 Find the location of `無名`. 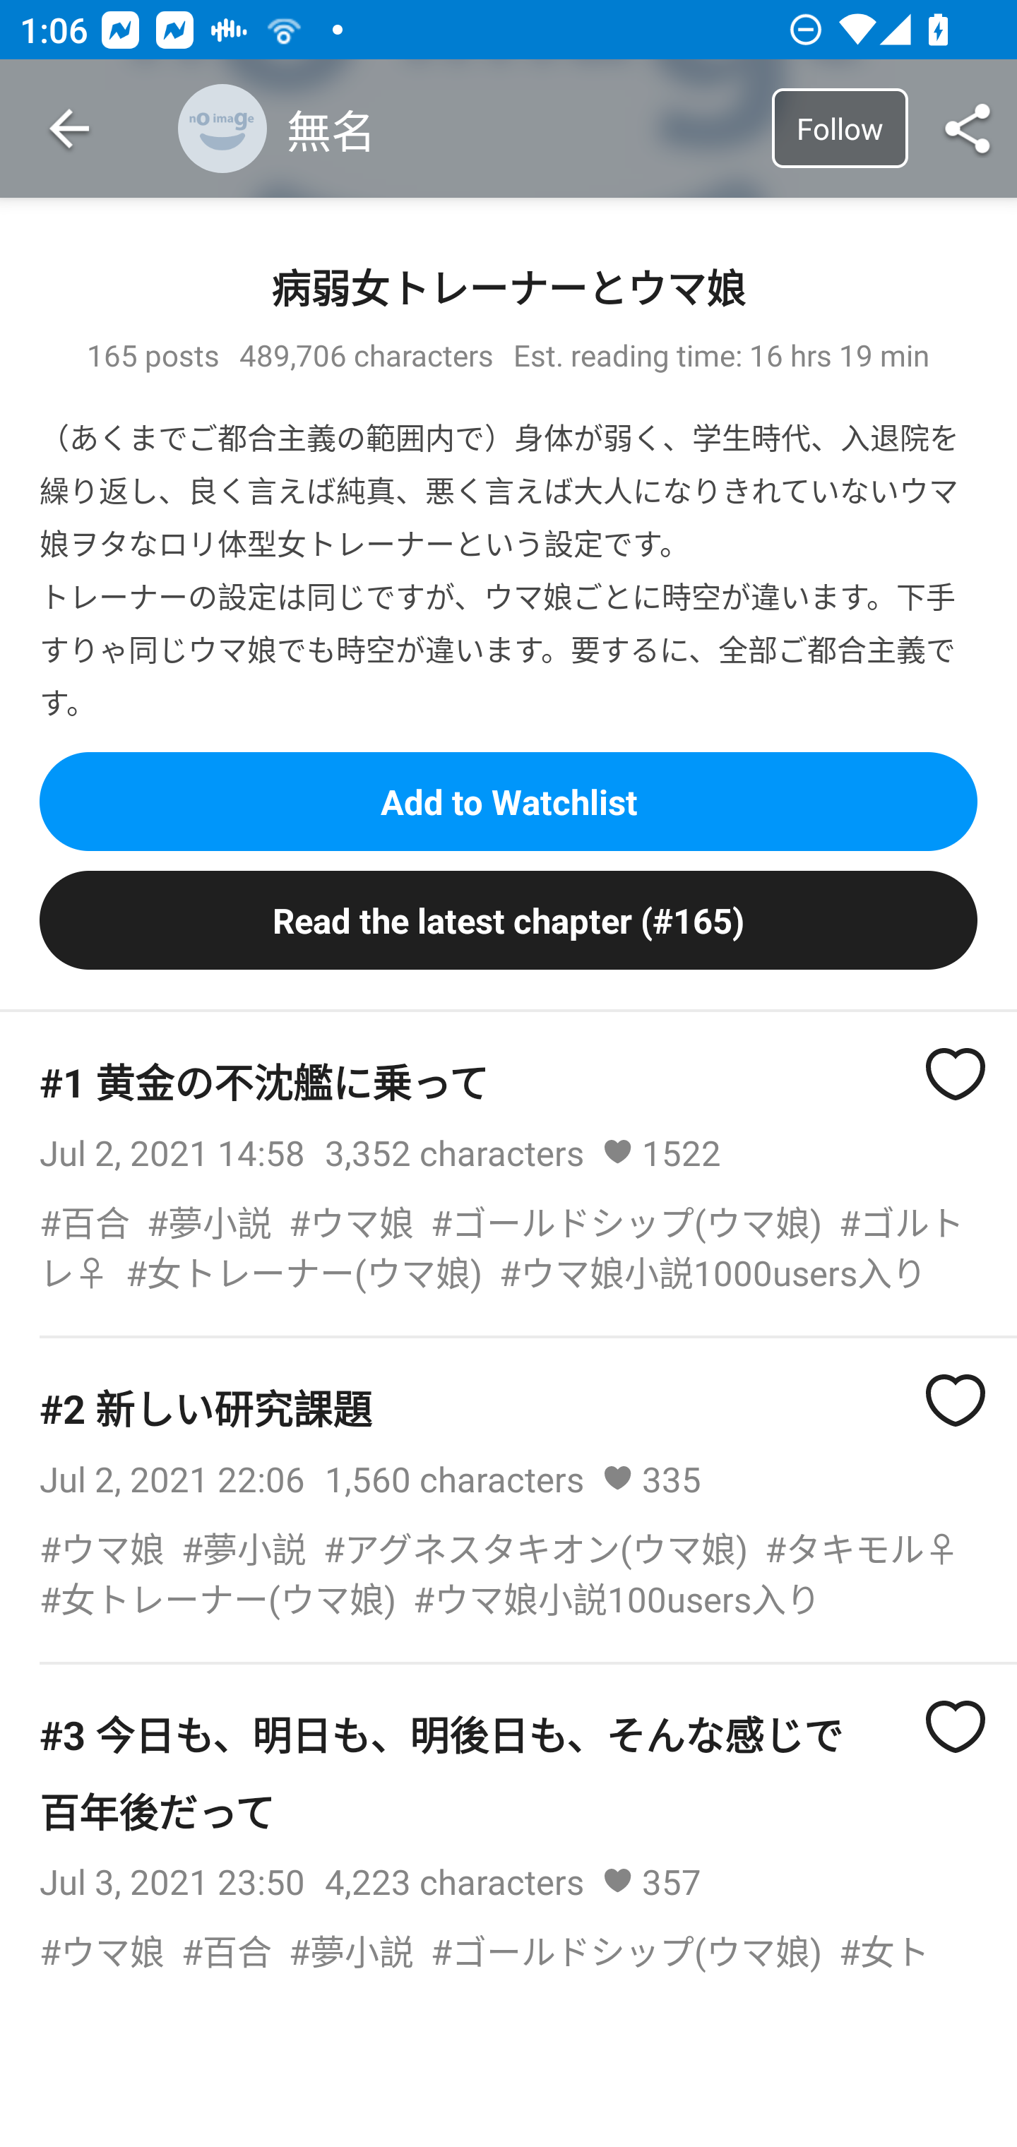

無名 is located at coordinates (469, 129).